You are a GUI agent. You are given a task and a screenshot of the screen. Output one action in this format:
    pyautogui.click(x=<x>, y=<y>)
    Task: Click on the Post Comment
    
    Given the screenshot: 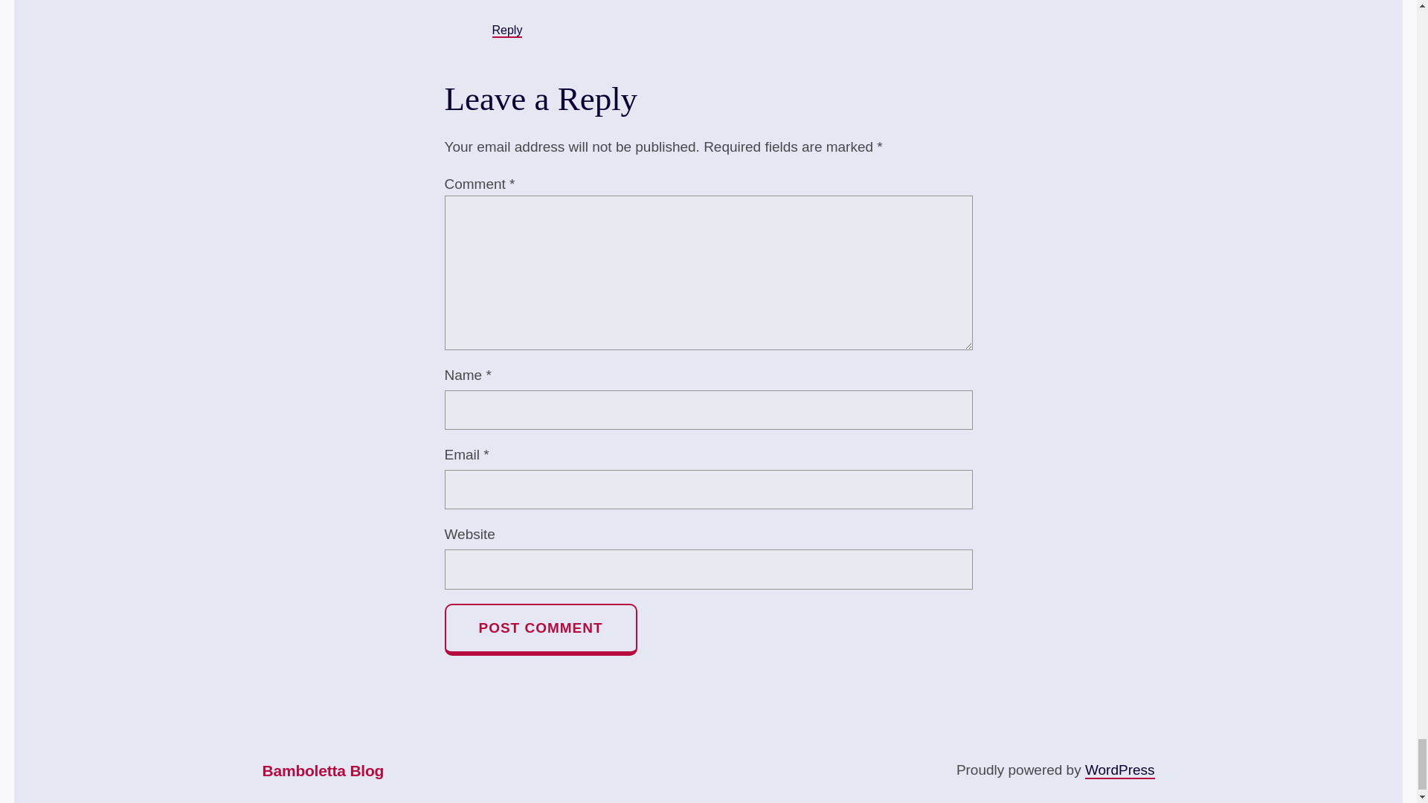 What is the action you would take?
    pyautogui.click(x=540, y=630)
    